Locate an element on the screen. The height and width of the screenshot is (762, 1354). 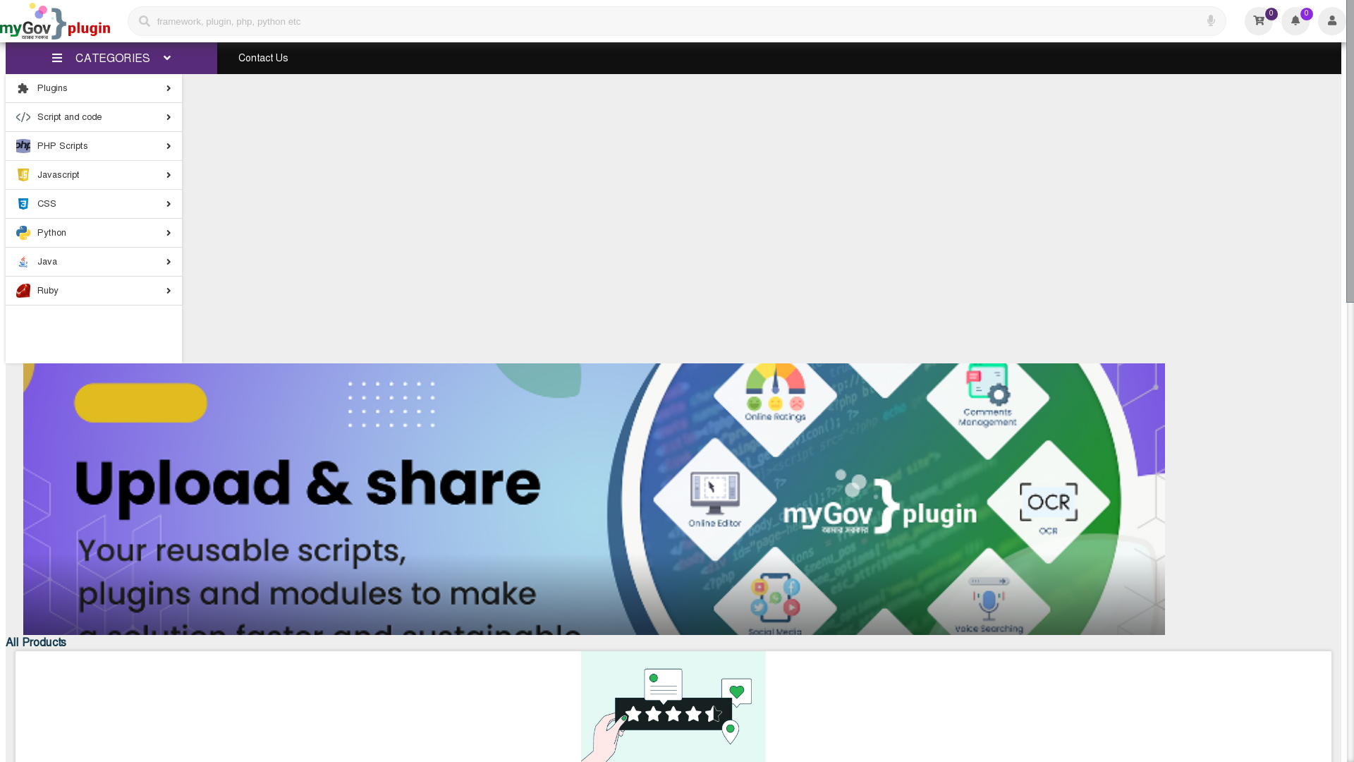
CSS is located at coordinates (94, 205).